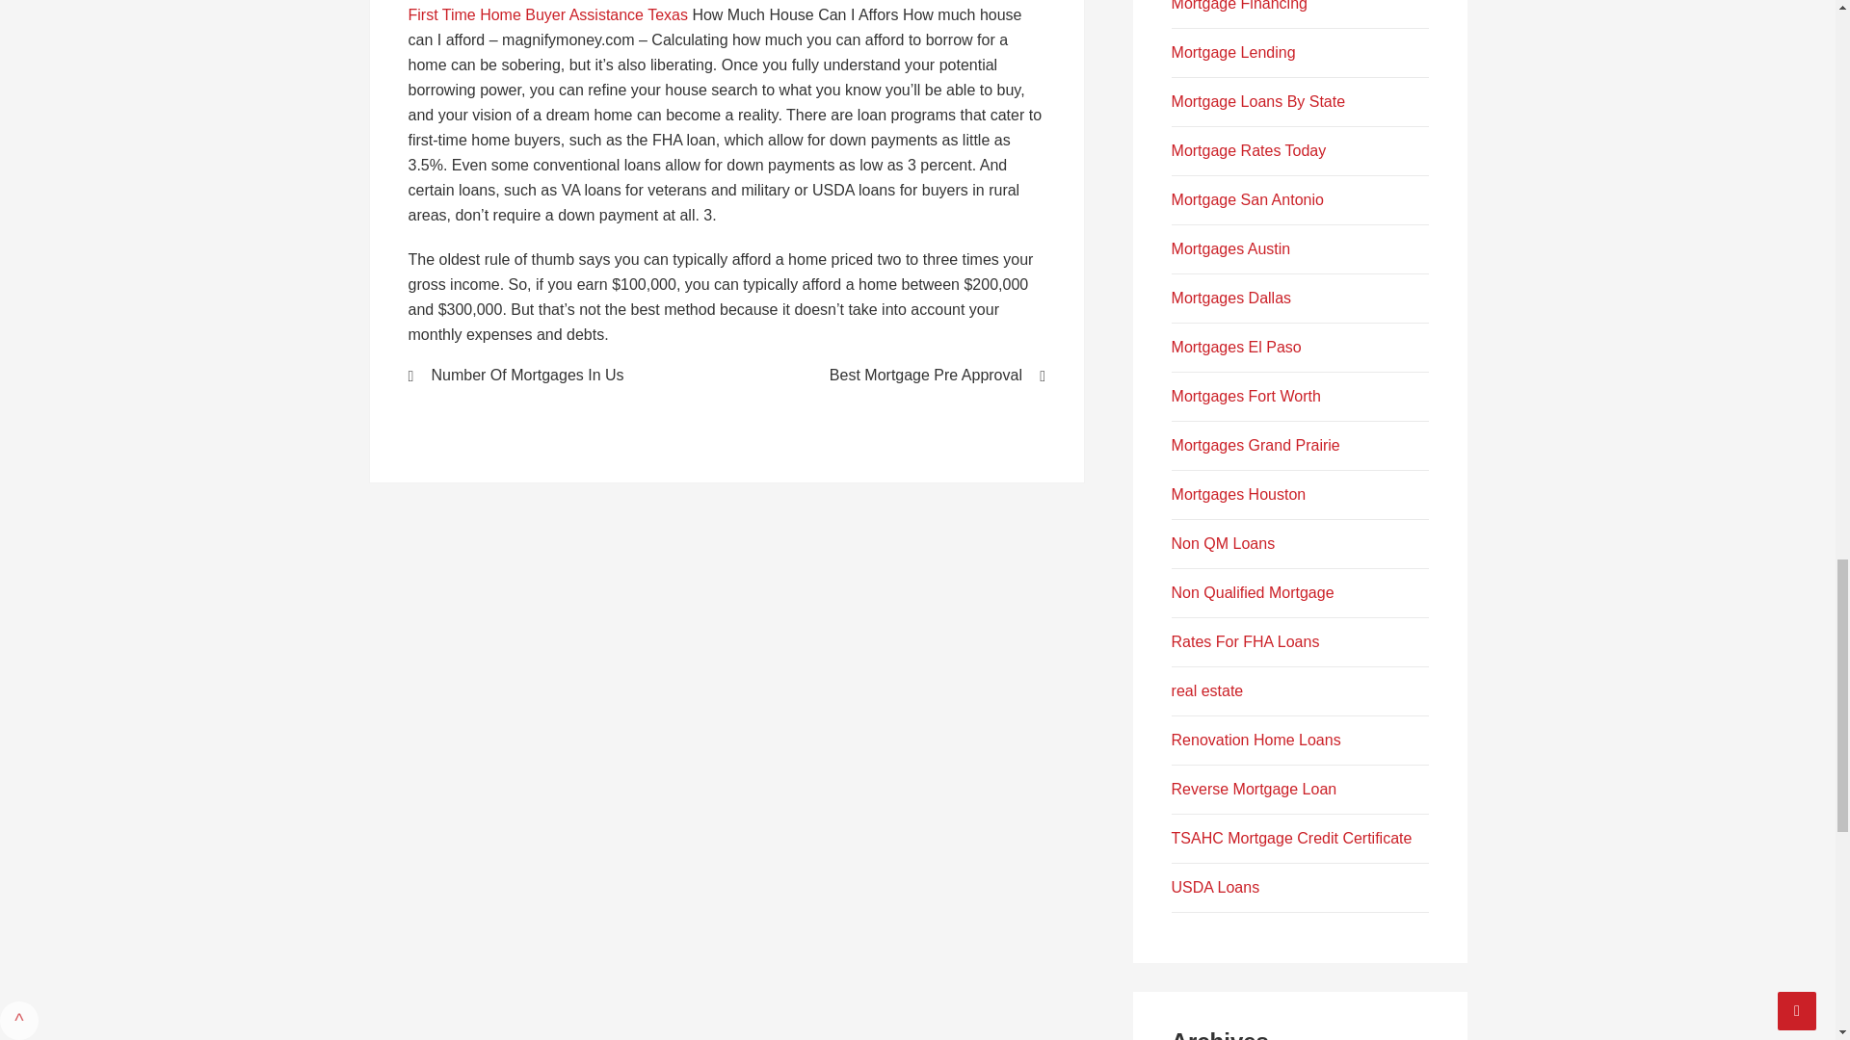 This screenshot has height=1040, width=1850. Describe the element at coordinates (555, 376) in the screenshot. I see `Number Of Mortgages In Us` at that location.